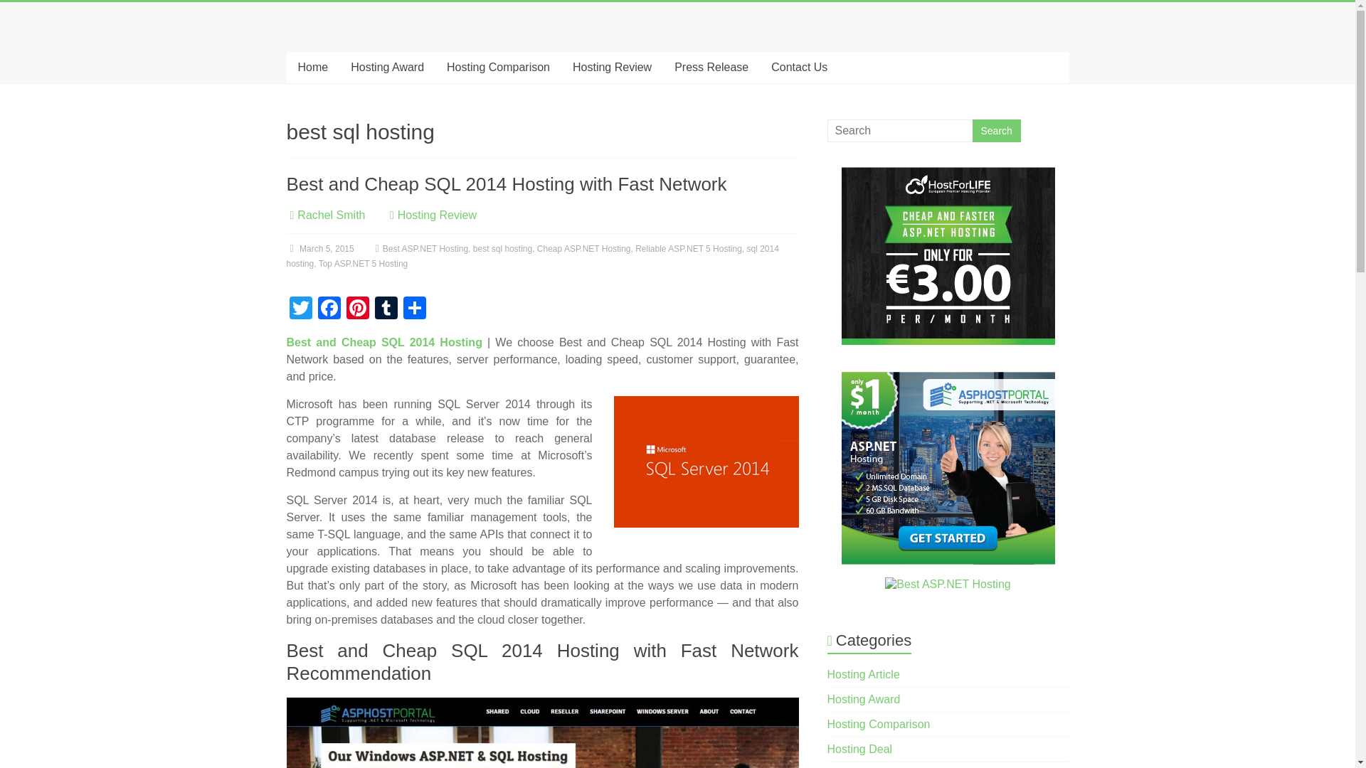 Image resolution: width=1366 pixels, height=768 pixels. What do you see at coordinates (363, 263) in the screenshot?
I see `Top ASP.NET 5 Hosting` at bounding box center [363, 263].